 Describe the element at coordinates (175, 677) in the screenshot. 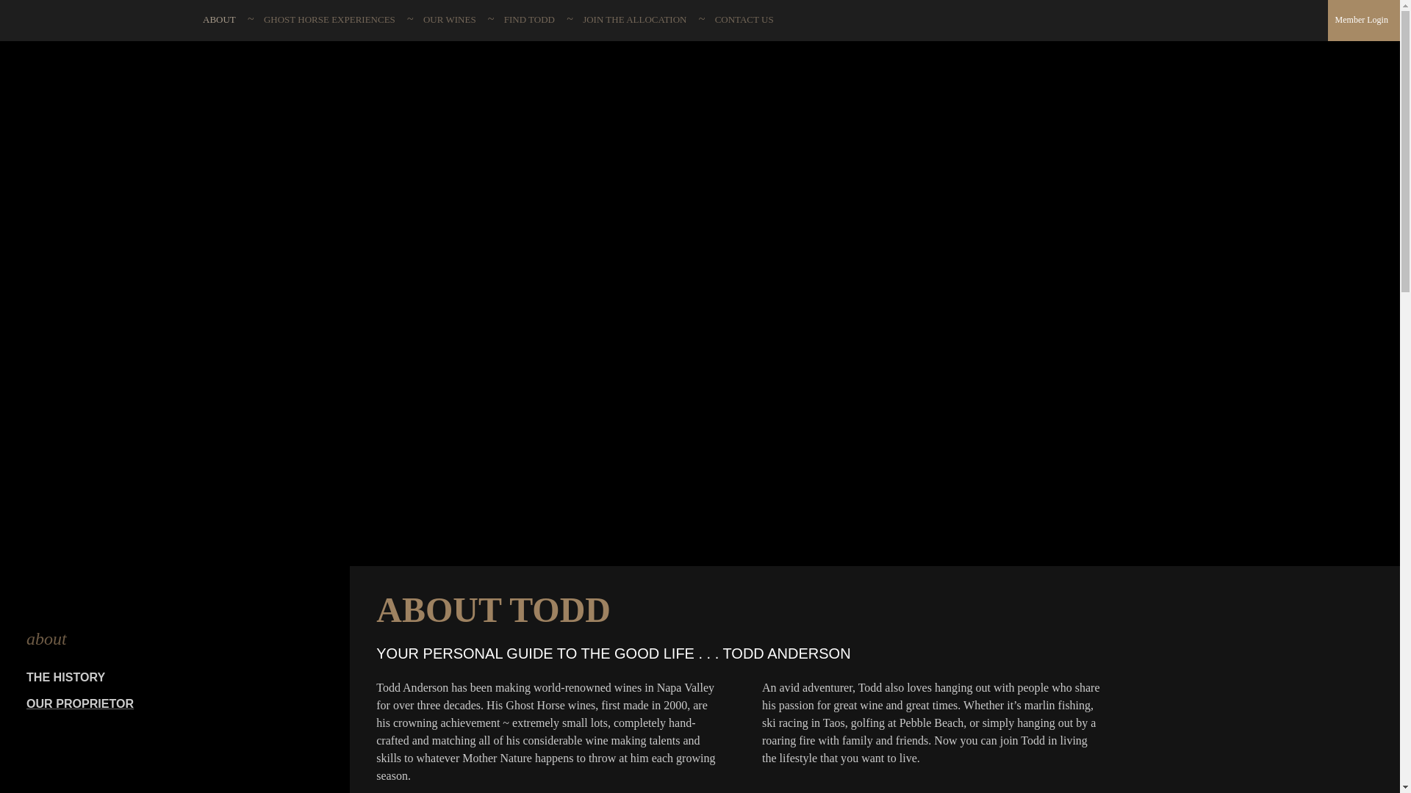

I see `THE HISTORY` at that location.